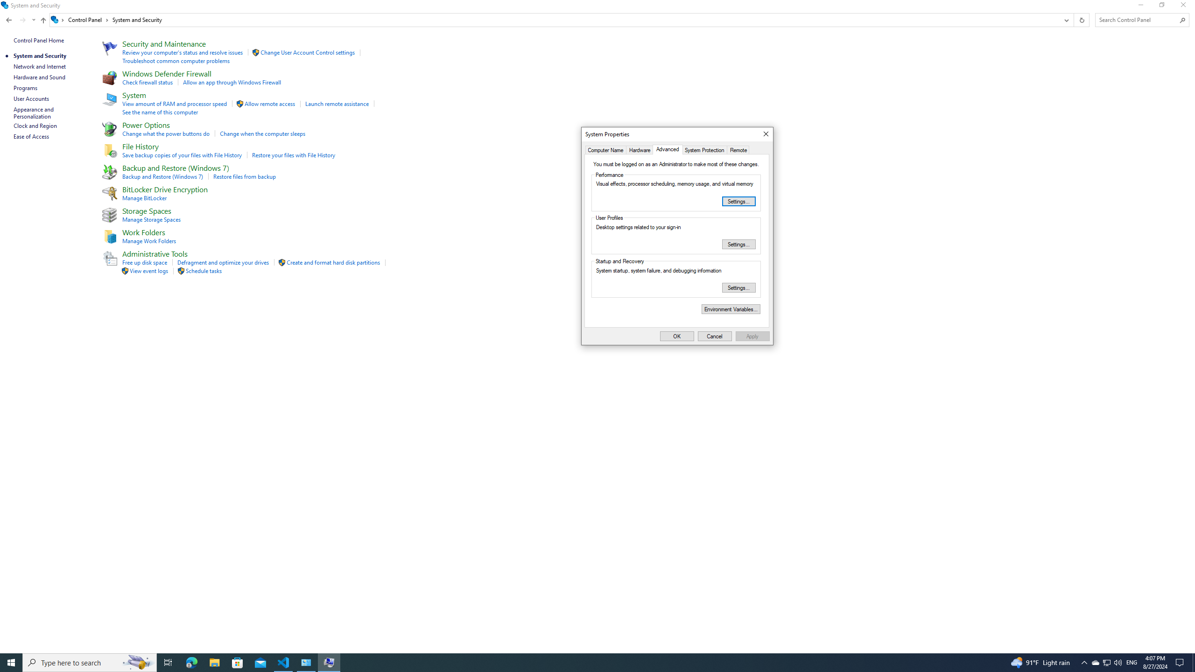 This screenshot has height=672, width=1195. Describe the element at coordinates (606, 149) in the screenshot. I see `Settings...` at that location.